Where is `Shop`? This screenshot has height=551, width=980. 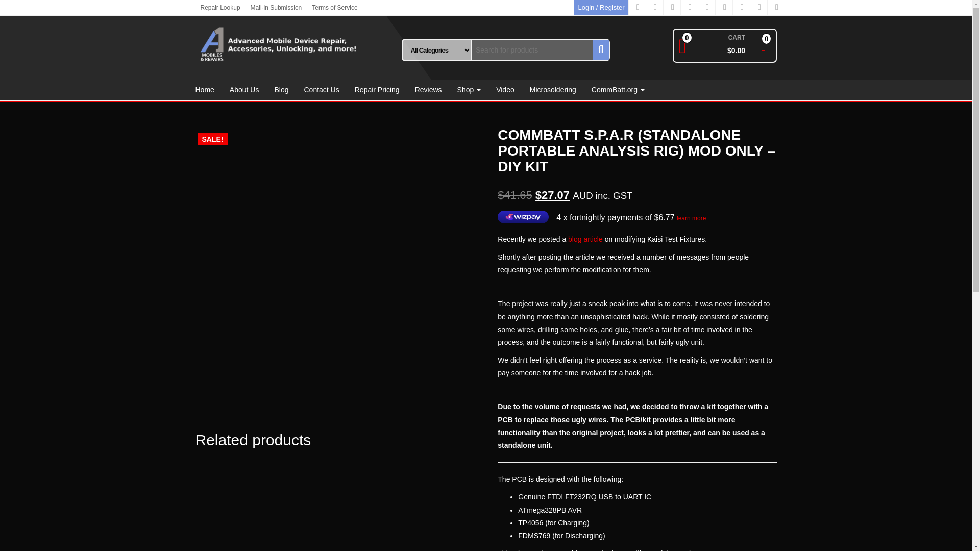 Shop is located at coordinates (470, 89).